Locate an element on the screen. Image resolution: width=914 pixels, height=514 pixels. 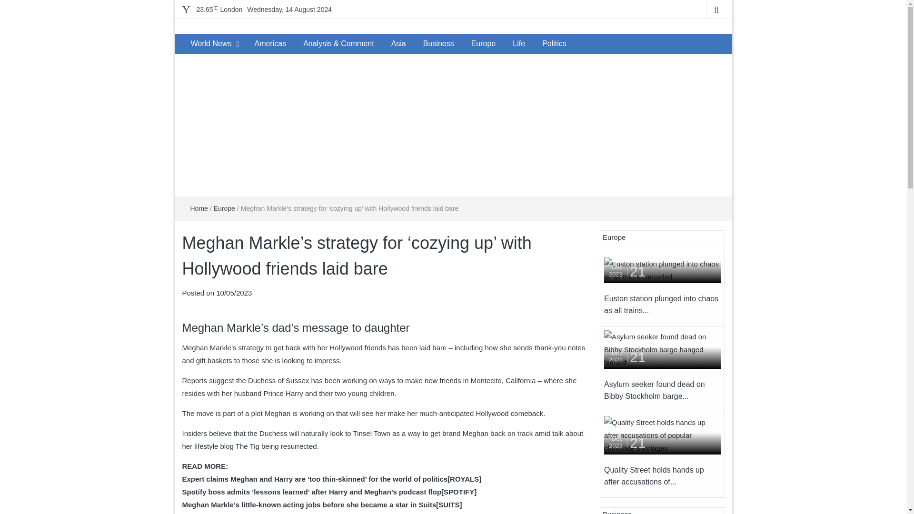
Euston station plunged into chaos as all trains cancelled is located at coordinates (661, 305).